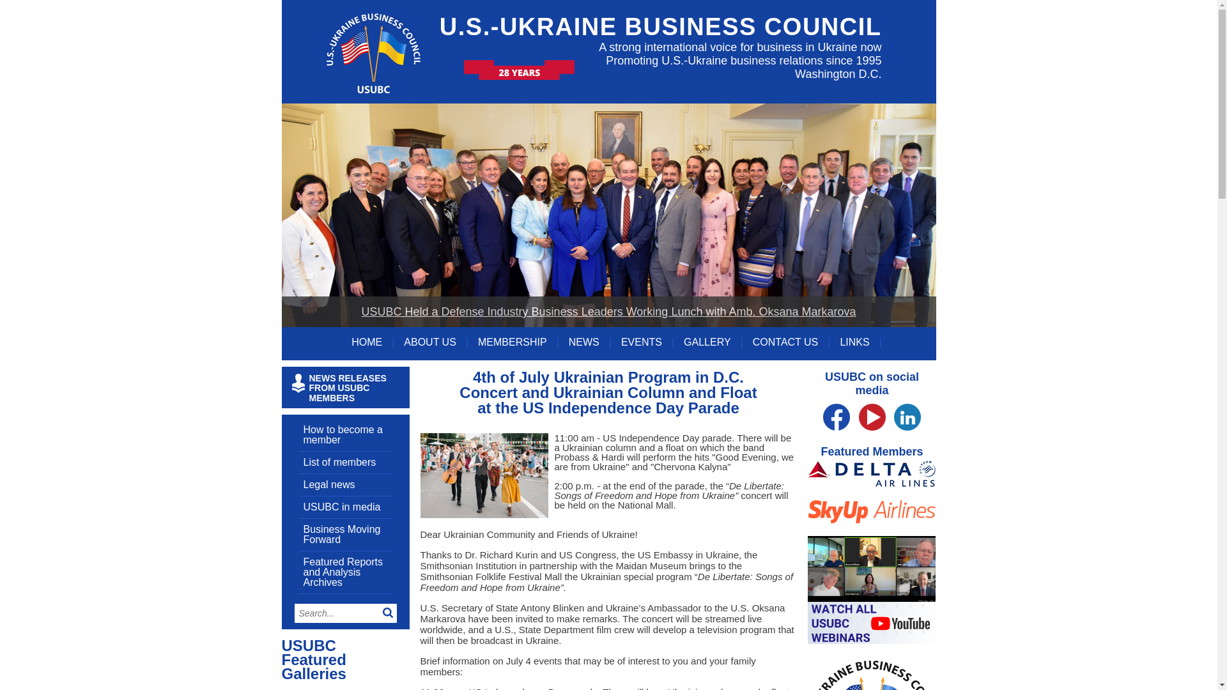 This screenshot has height=690, width=1227. What do you see at coordinates (837, 438) in the screenshot?
I see `USUBC on Facebook` at bounding box center [837, 438].